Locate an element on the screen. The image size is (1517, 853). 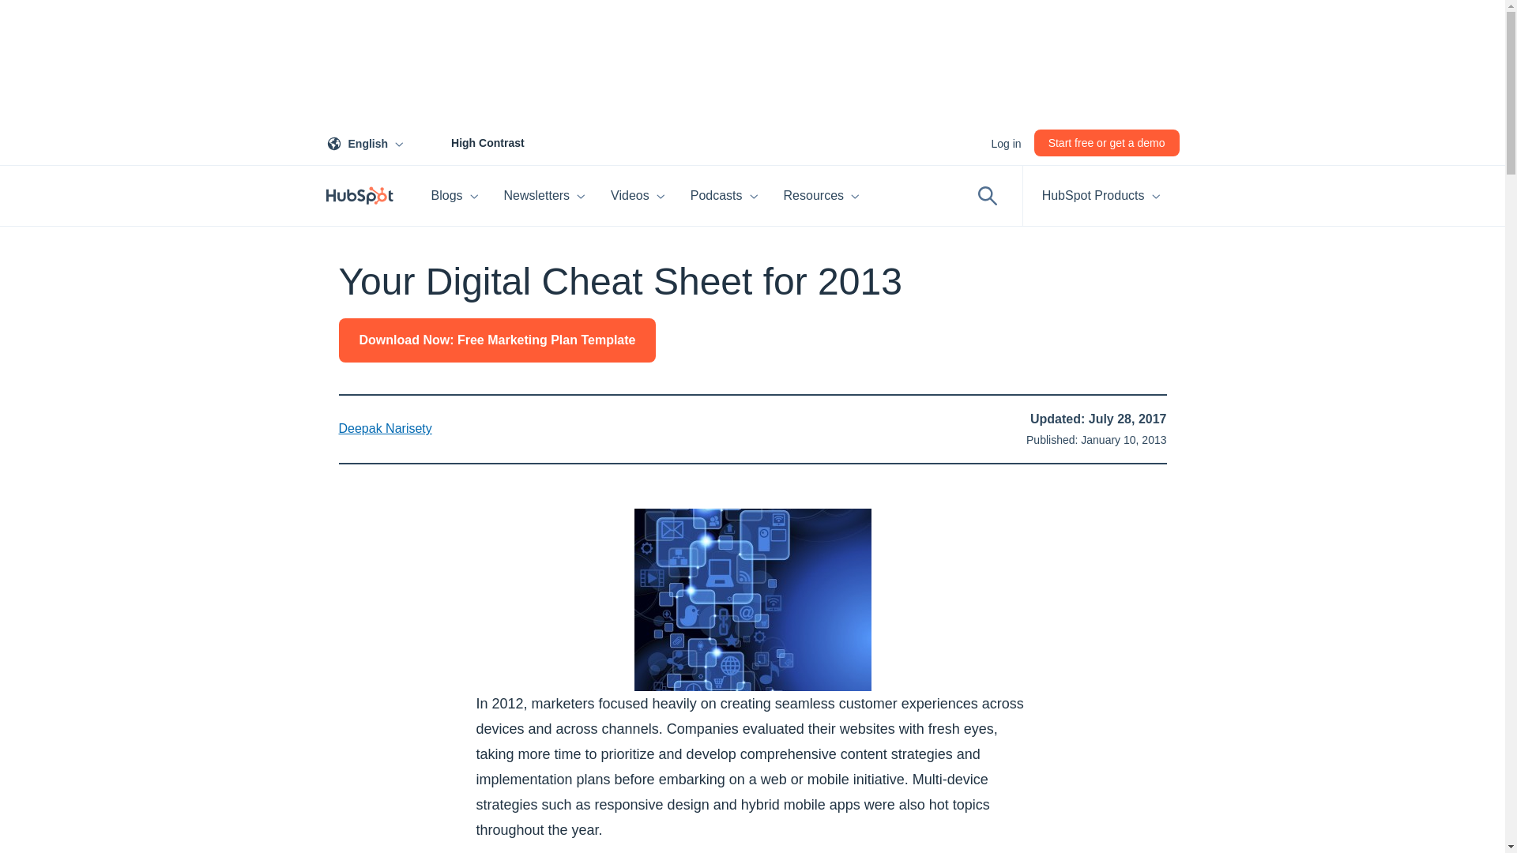
Log in is located at coordinates (470, 142).